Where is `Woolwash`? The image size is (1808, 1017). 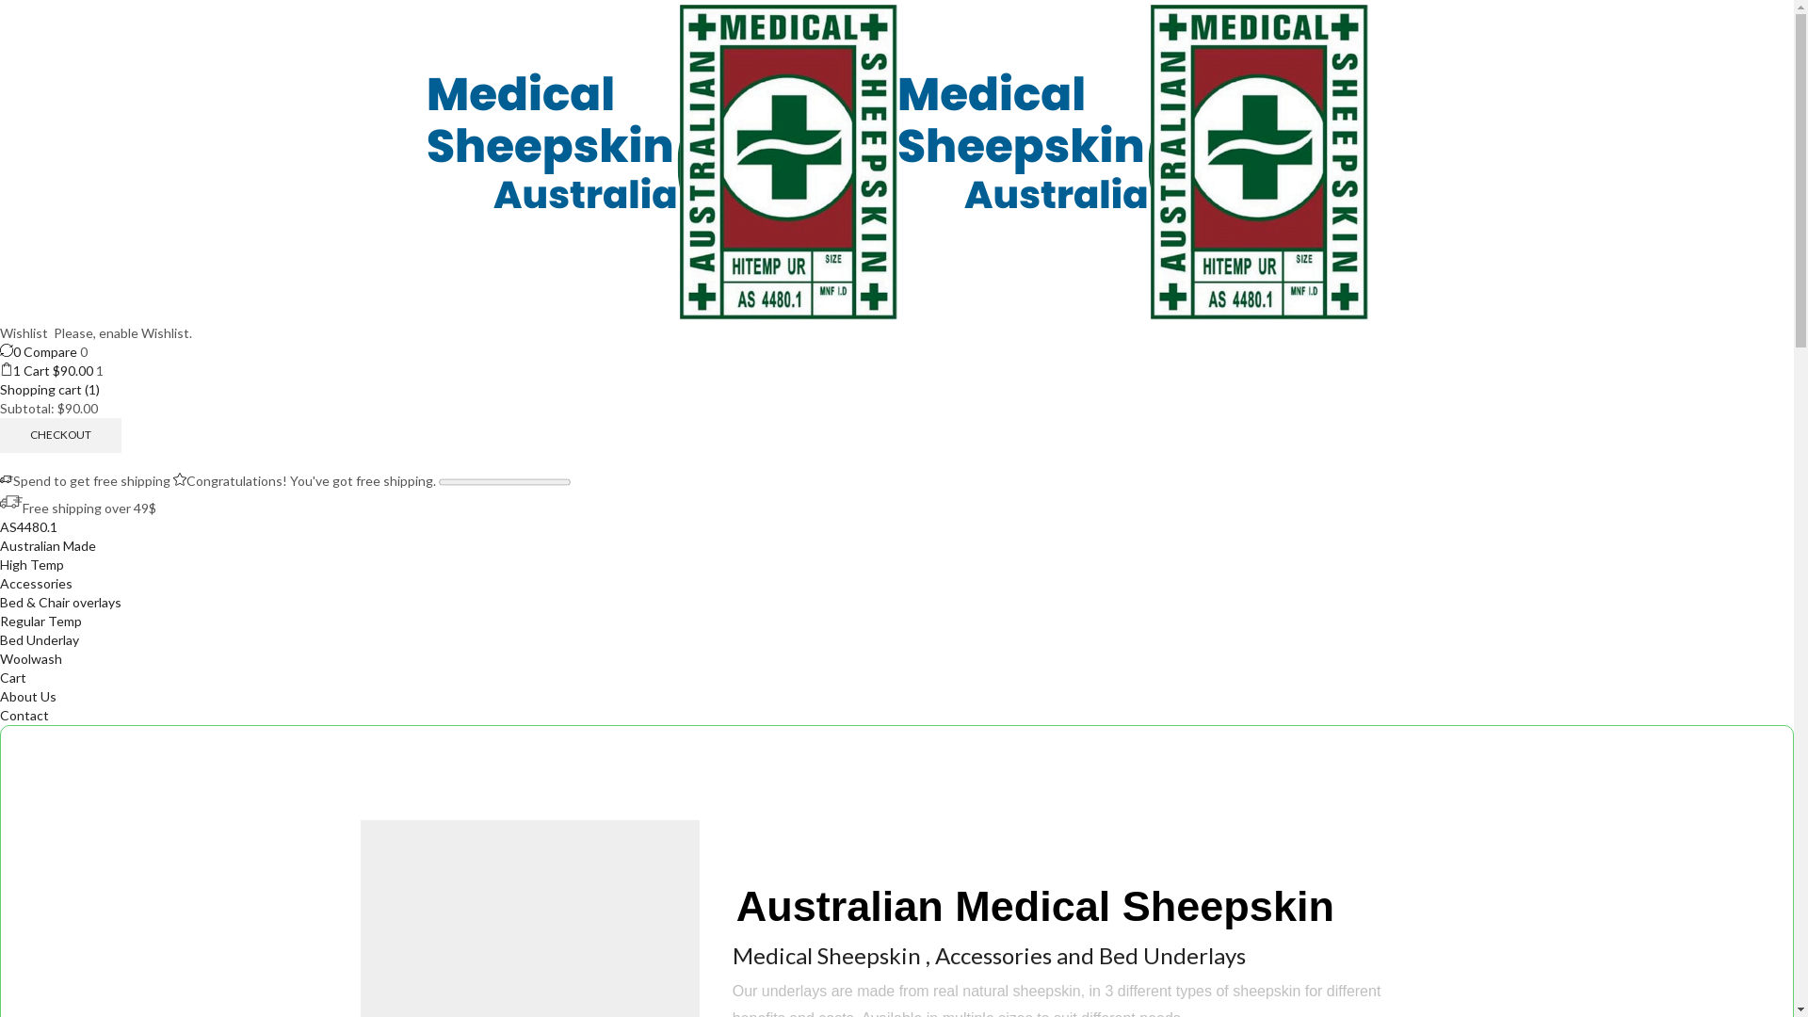
Woolwash is located at coordinates (31, 659).